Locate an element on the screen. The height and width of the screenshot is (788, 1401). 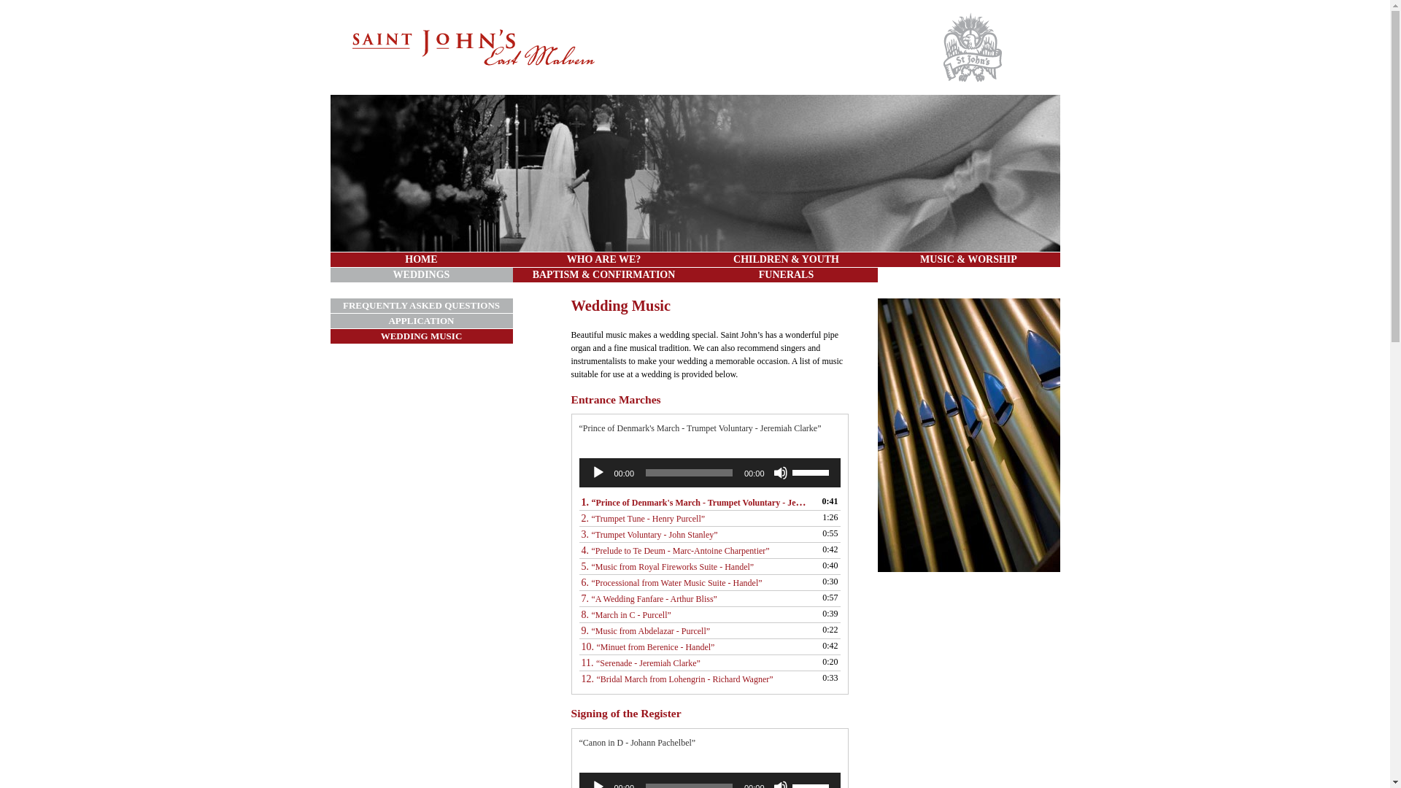
Use Up/Down Arrow keys to increase or decrease volume. is located at coordinates (813, 471).